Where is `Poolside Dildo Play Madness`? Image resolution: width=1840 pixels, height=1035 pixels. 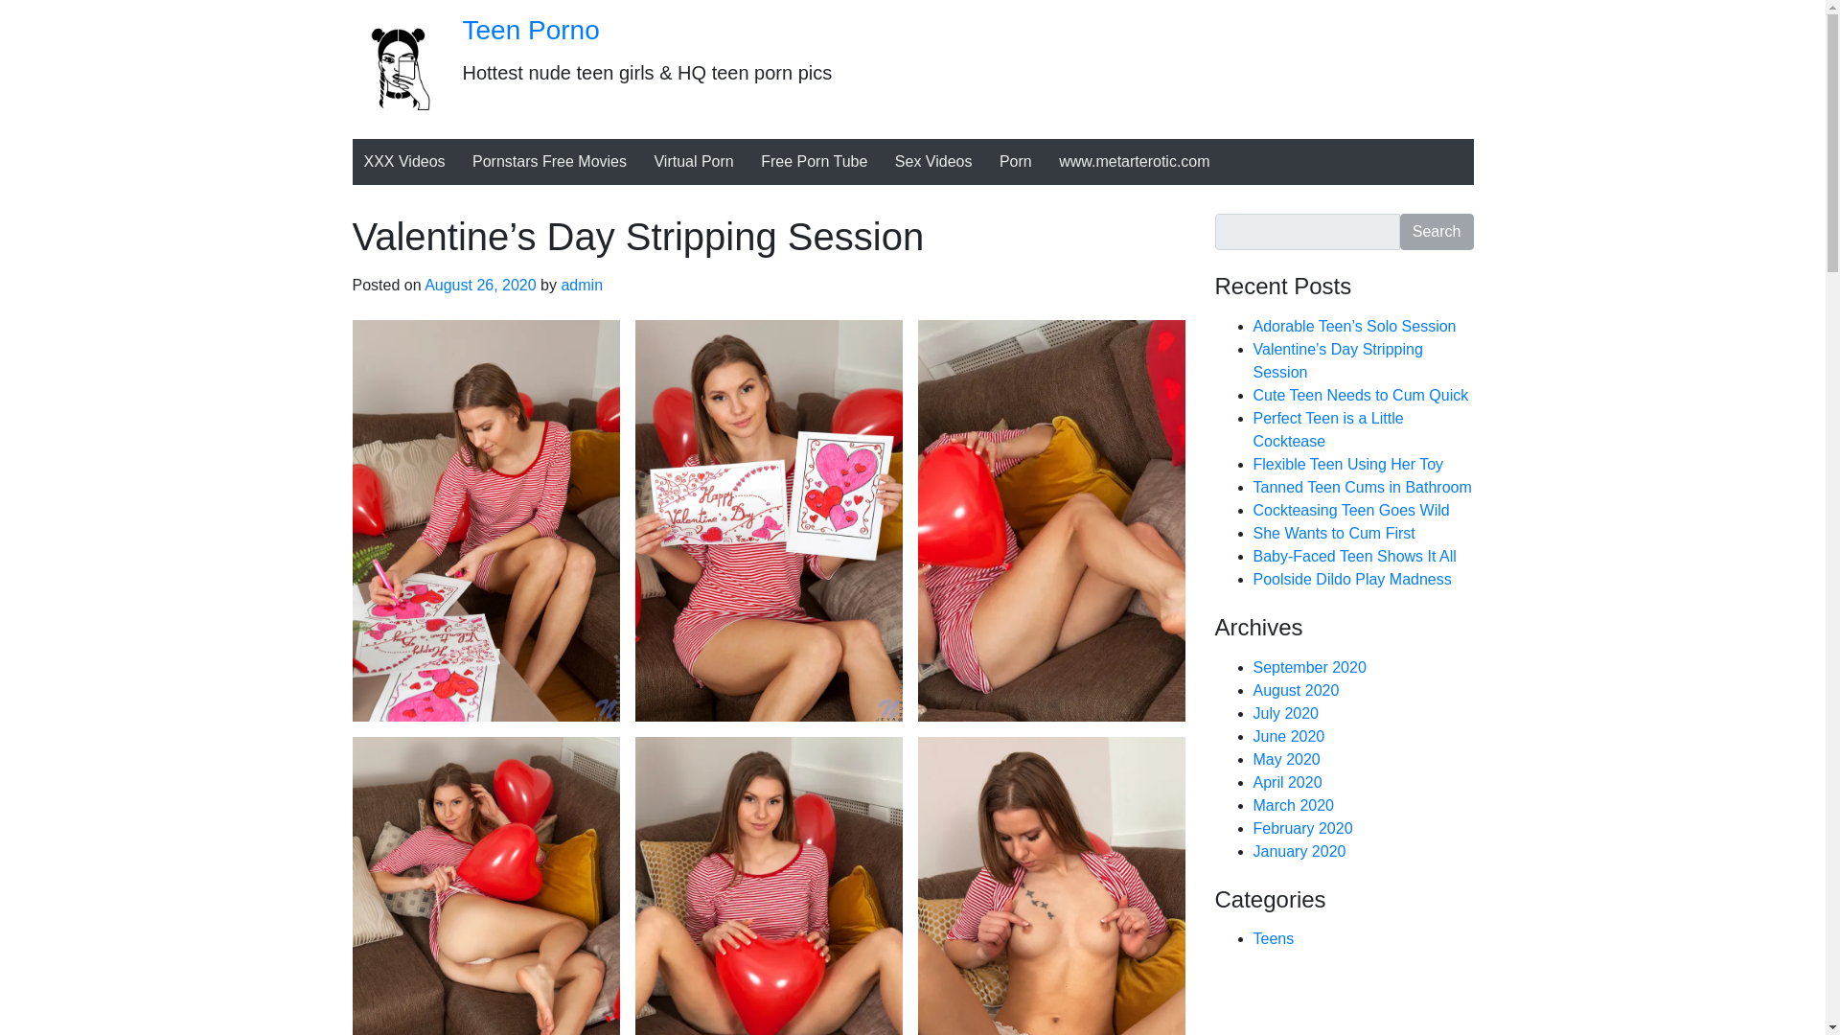
Poolside Dildo Play Madness is located at coordinates (1351, 579).